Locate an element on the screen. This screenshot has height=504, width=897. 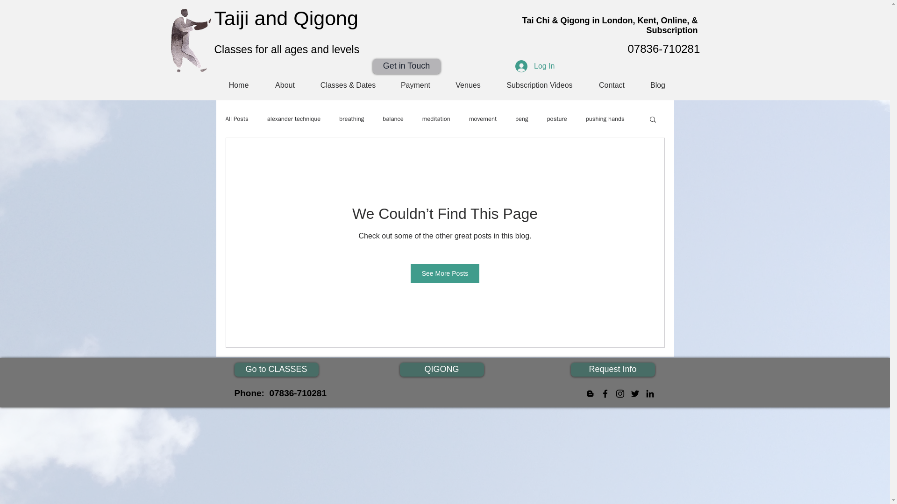
Classes for all ages and levels is located at coordinates (287, 49).